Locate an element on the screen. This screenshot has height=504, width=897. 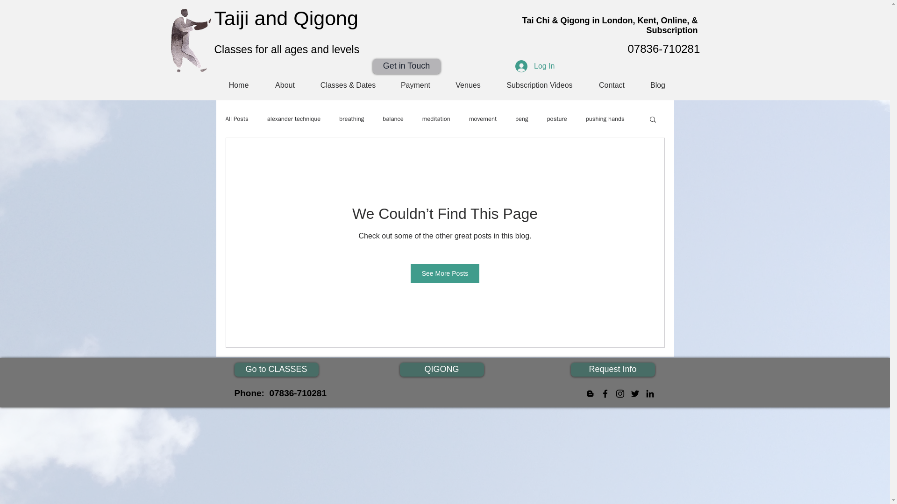
Classes for all ages and levels is located at coordinates (287, 49).